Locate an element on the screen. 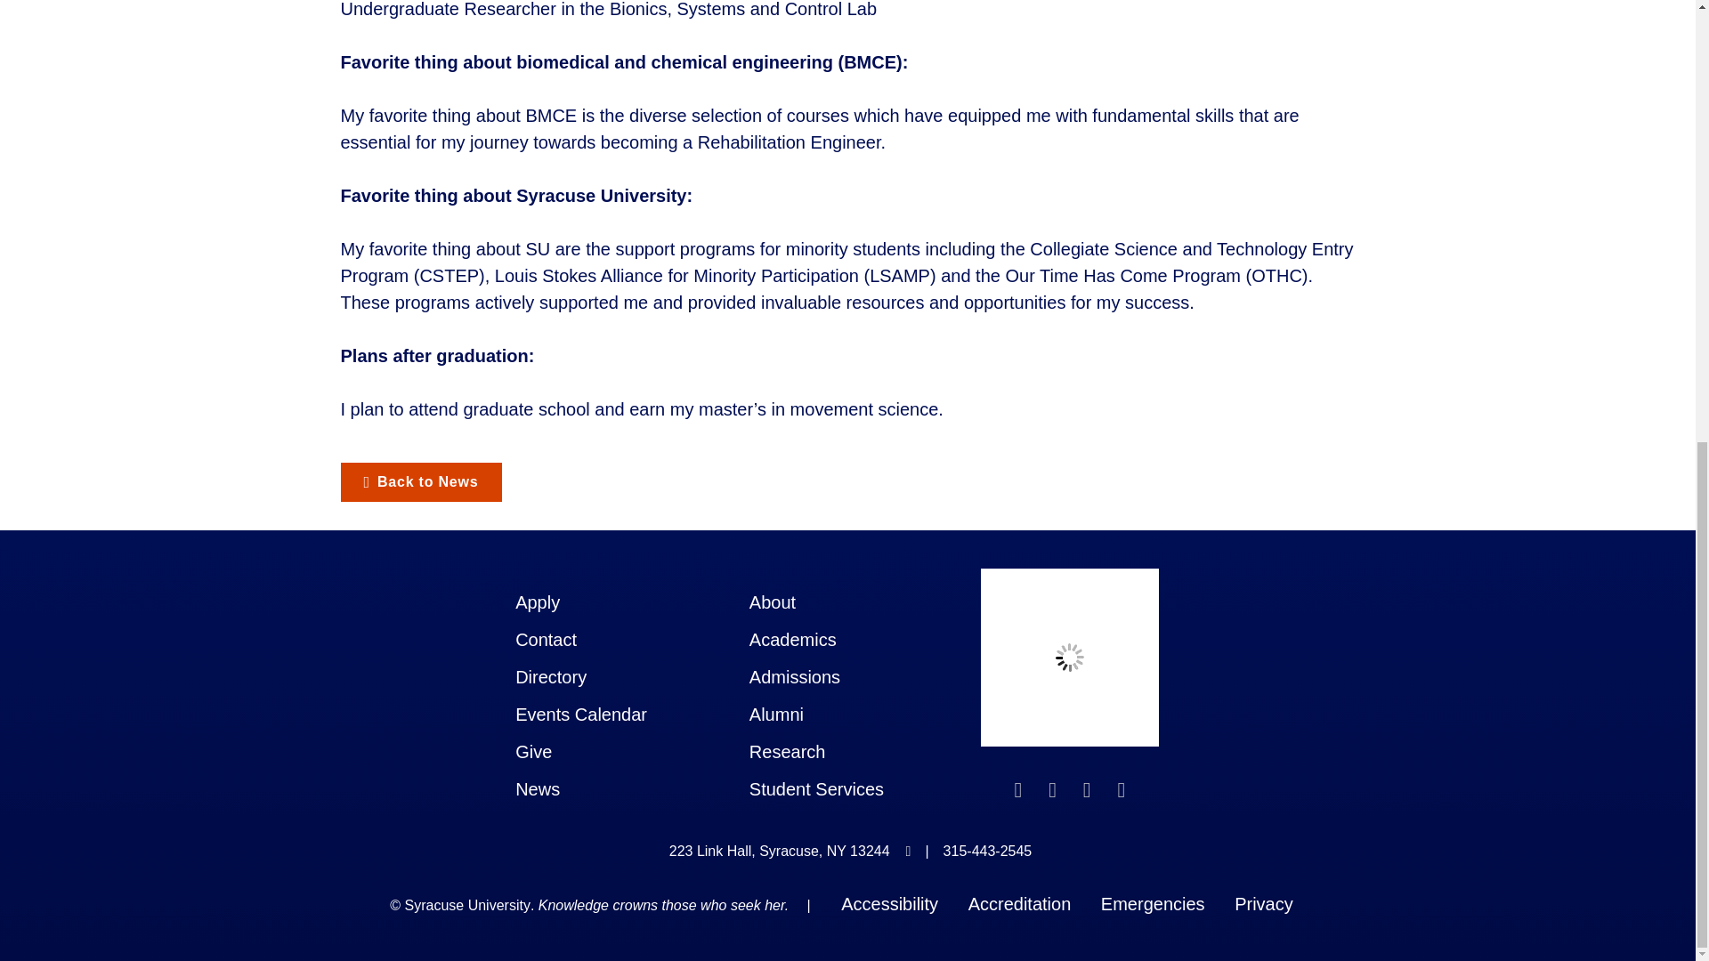 This screenshot has width=1709, height=961. Link to address on Google Maps is located at coordinates (780, 852).